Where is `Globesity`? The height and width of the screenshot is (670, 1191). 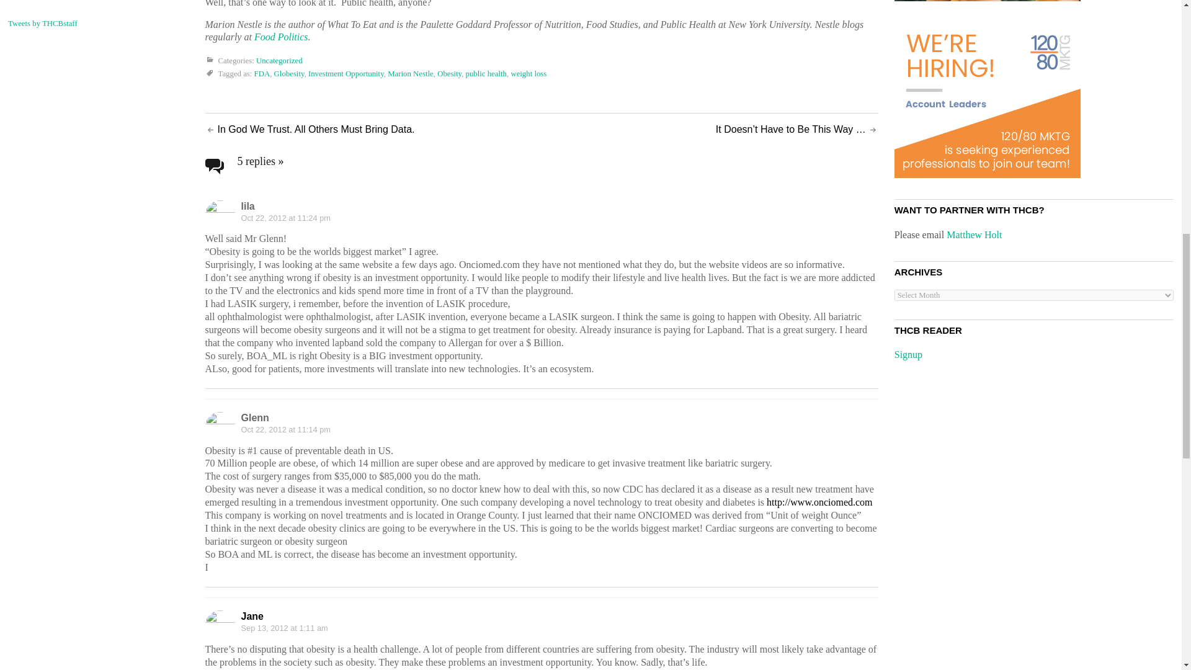 Globesity is located at coordinates (289, 74).